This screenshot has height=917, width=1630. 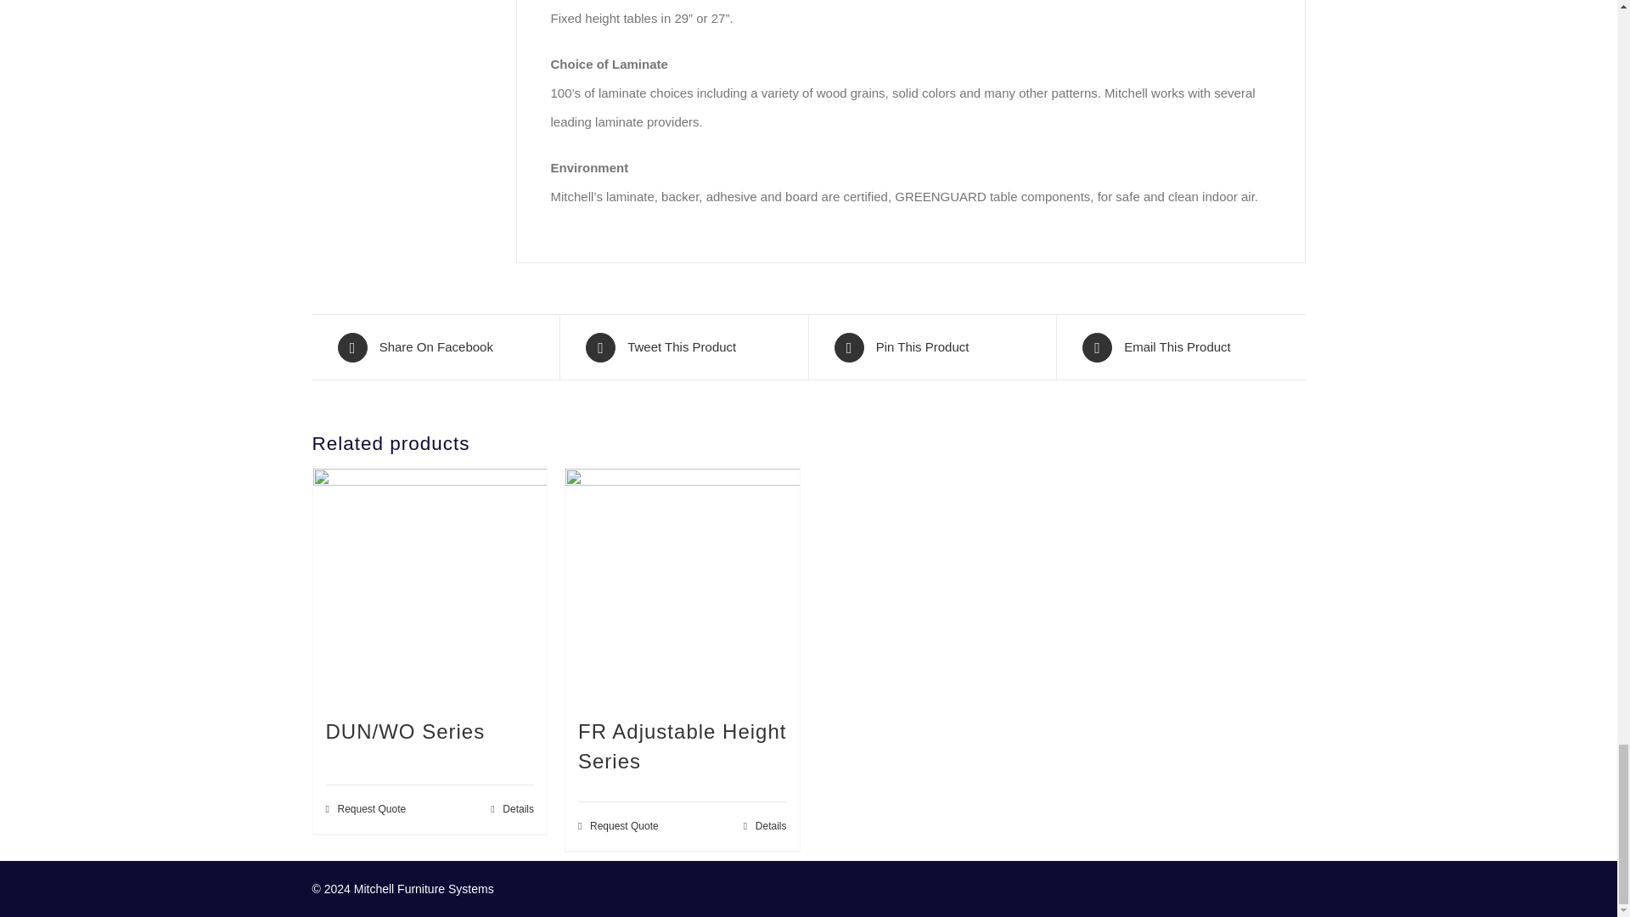 I want to click on Pin This Product, so click(x=931, y=346).